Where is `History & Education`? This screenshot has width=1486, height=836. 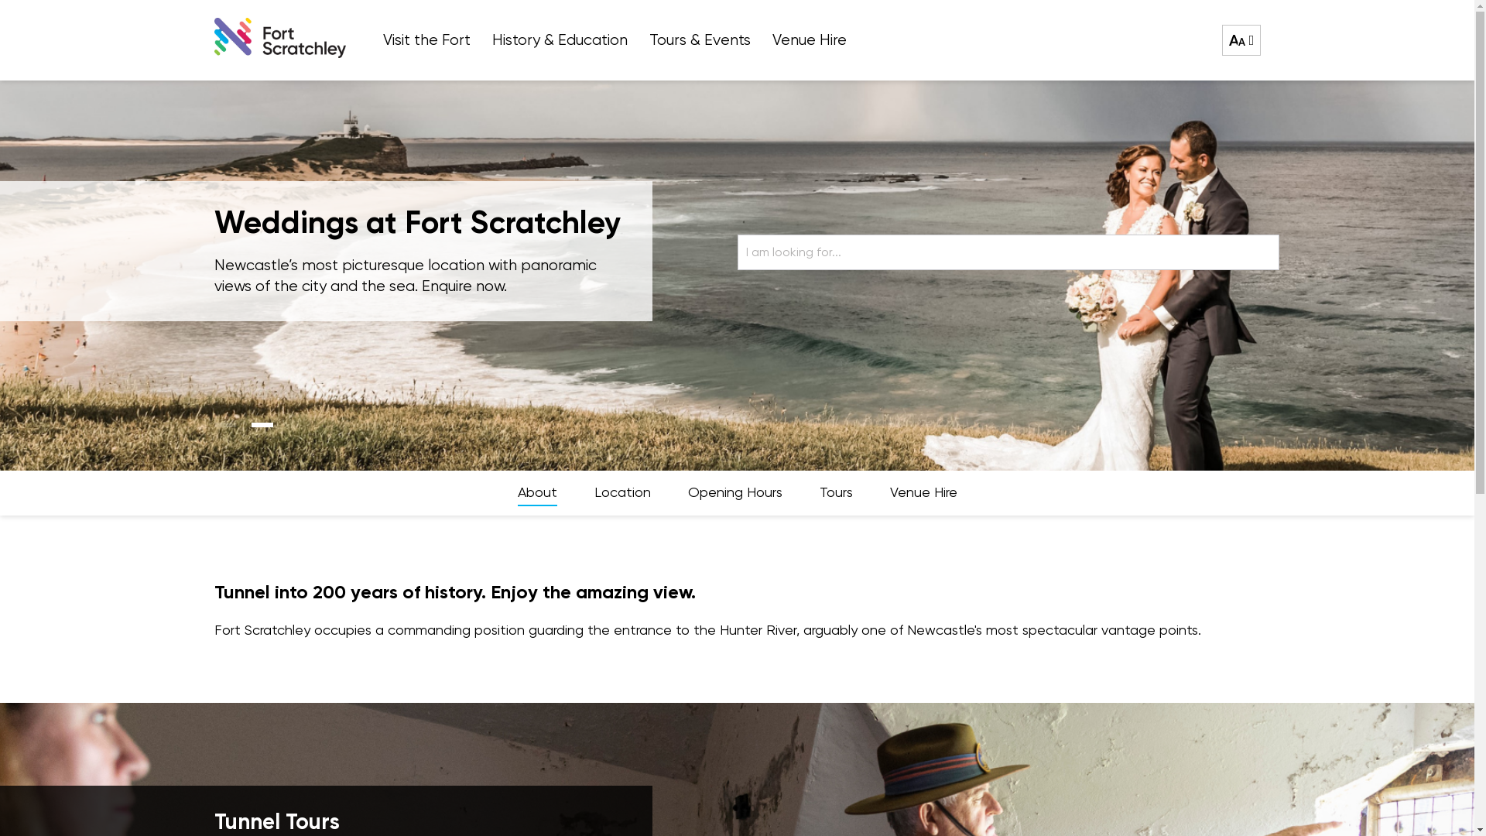 History & Education is located at coordinates (560, 40).